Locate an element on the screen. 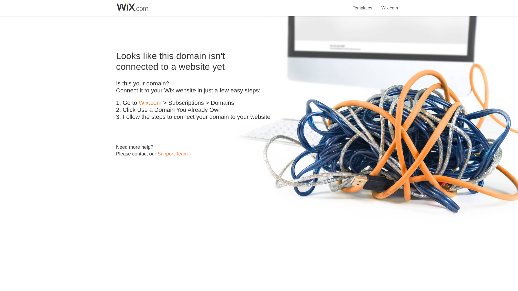 This screenshot has height=291, width=518. Wix.com is located at coordinates (390, 5).